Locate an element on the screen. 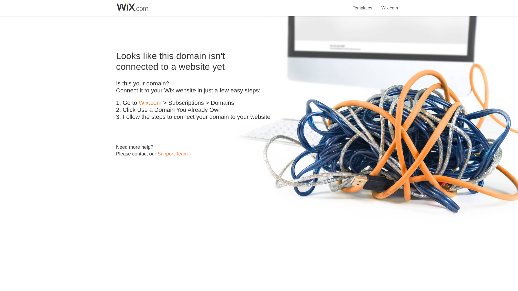 This screenshot has height=291, width=518. Wix.com is located at coordinates (390, 5).